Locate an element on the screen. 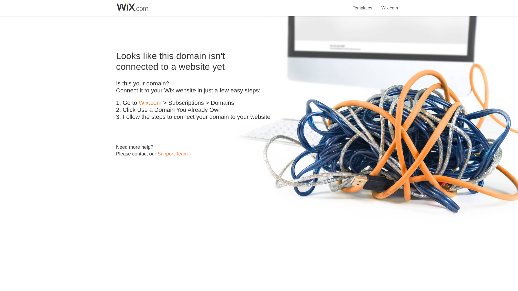 This screenshot has height=291, width=518. Wix.com is located at coordinates (390, 5).